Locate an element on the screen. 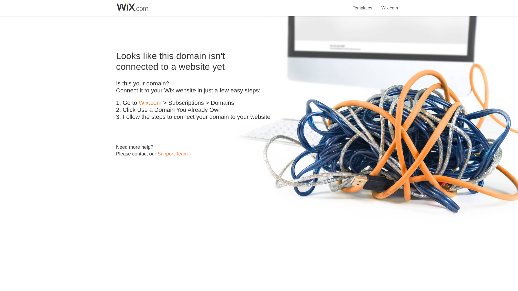 This screenshot has height=291, width=518. Wix.com is located at coordinates (390, 5).